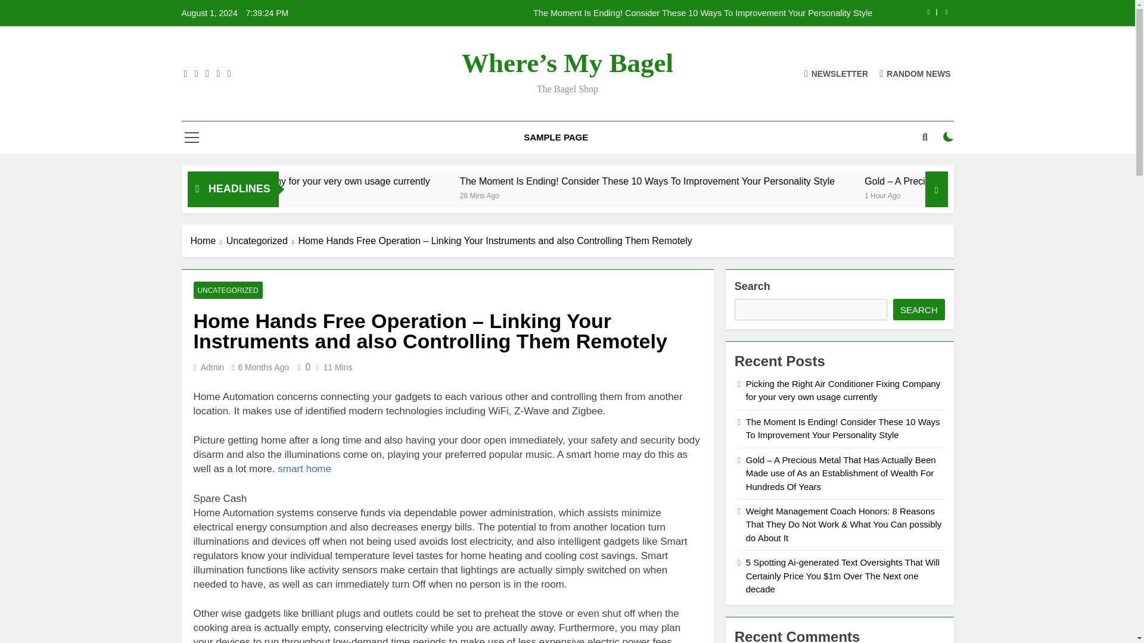  What do you see at coordinates (274, 194) in the screenshot?
I see `4 Mins Ago` at bounding box center [274, 194].